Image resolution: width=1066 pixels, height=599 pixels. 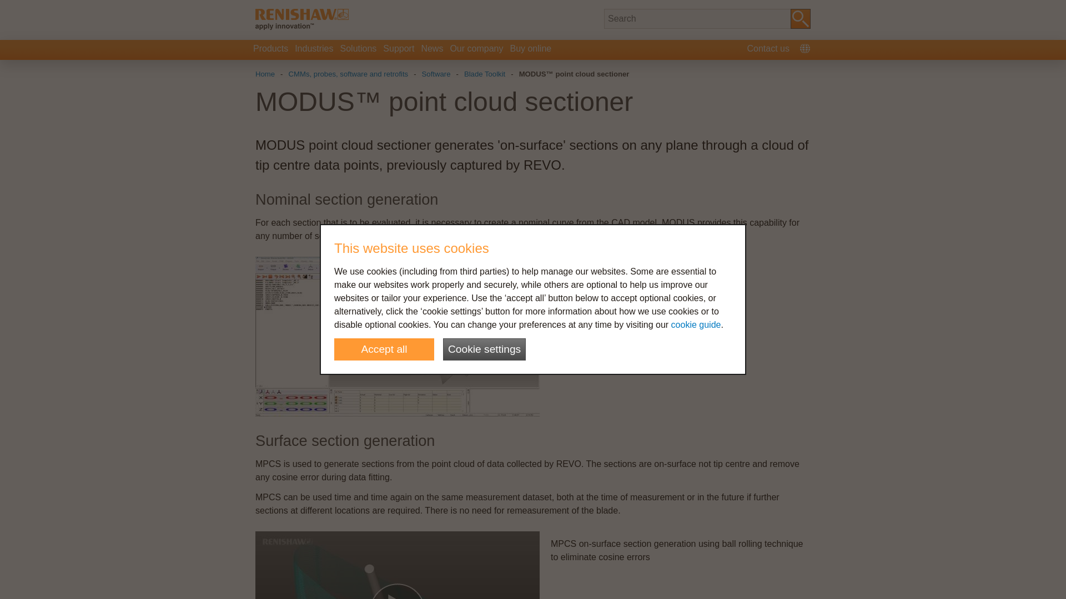 I want to click on MODUS nominal section generation, so click(x=398, y=336).